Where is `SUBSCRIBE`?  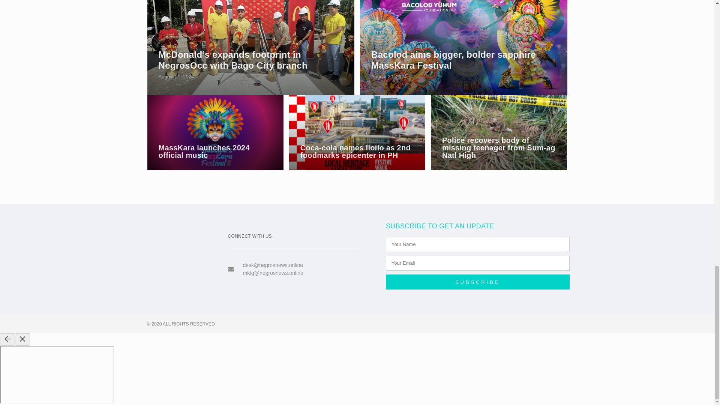
SUBSCRIBE is located at coordinates (478, 282).